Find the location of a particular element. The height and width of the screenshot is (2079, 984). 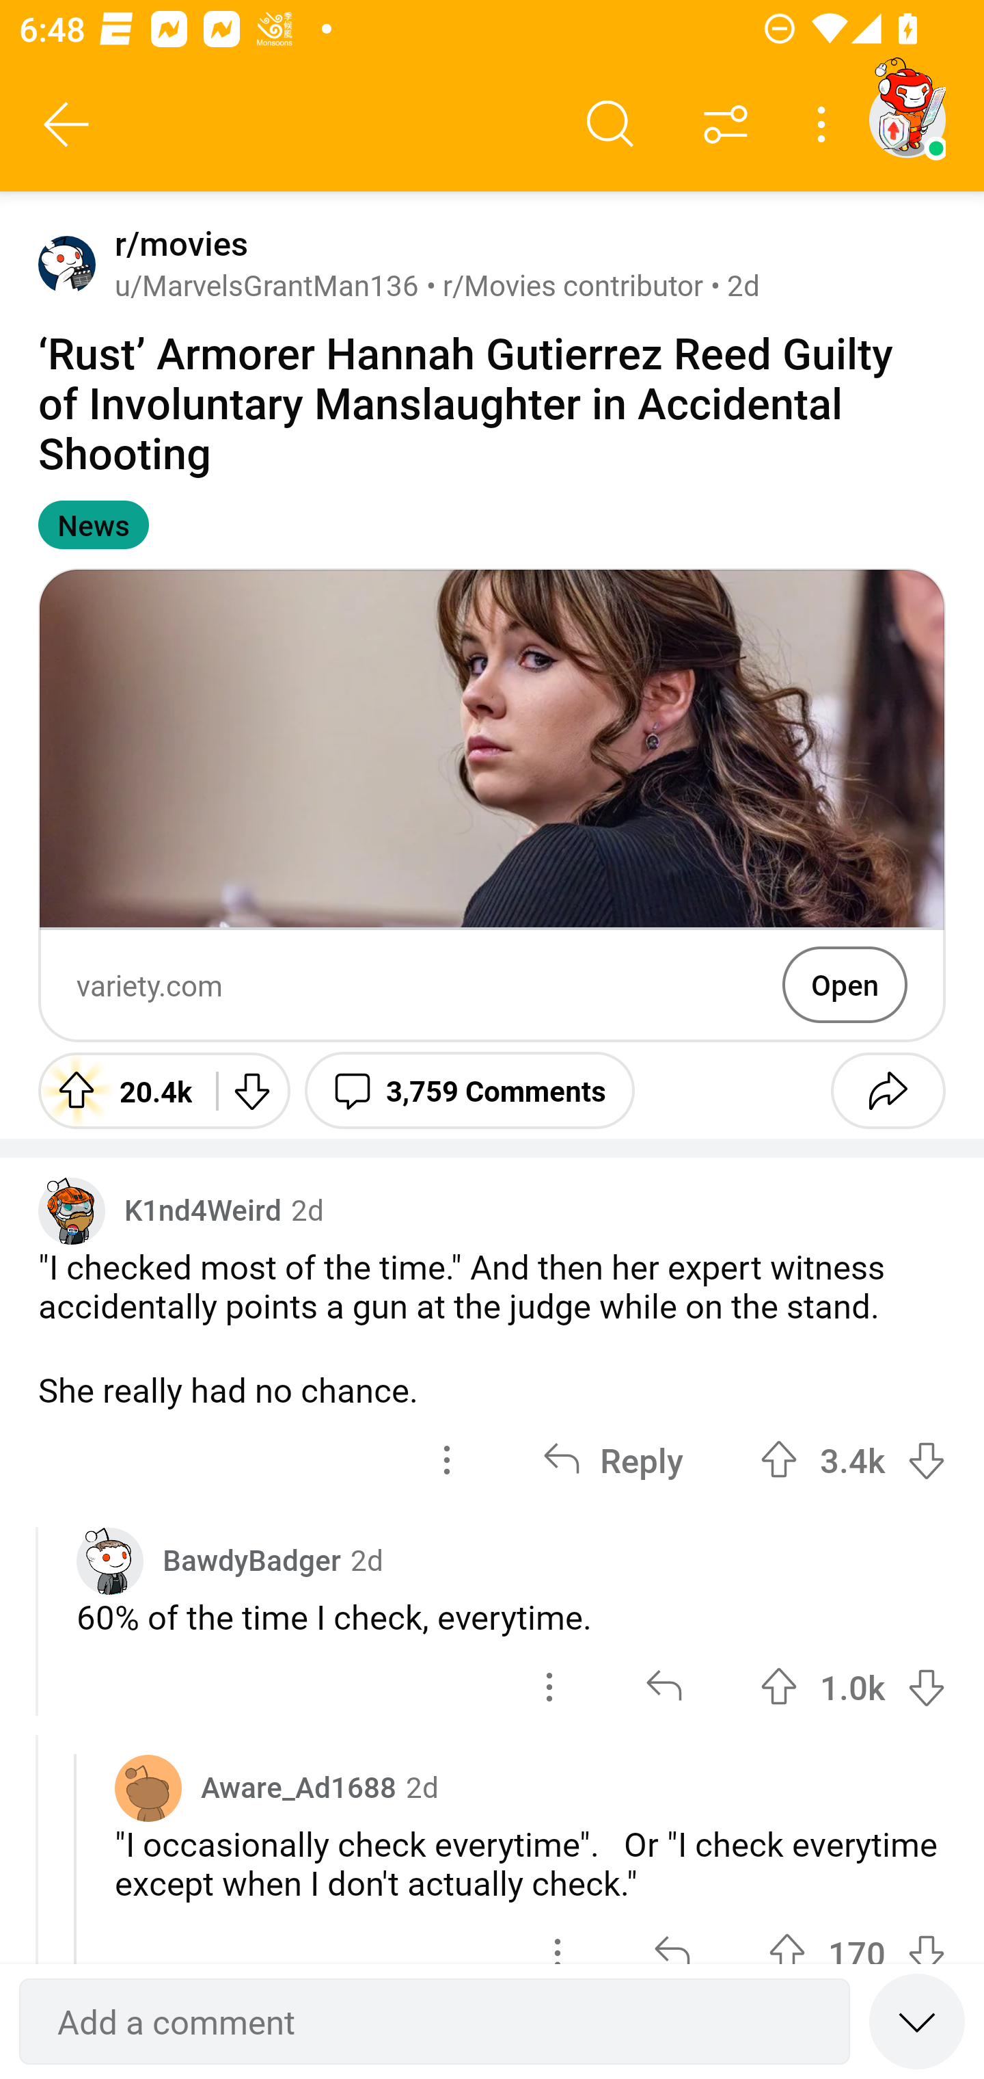

Avatar is located at coordinates (148, 1788).